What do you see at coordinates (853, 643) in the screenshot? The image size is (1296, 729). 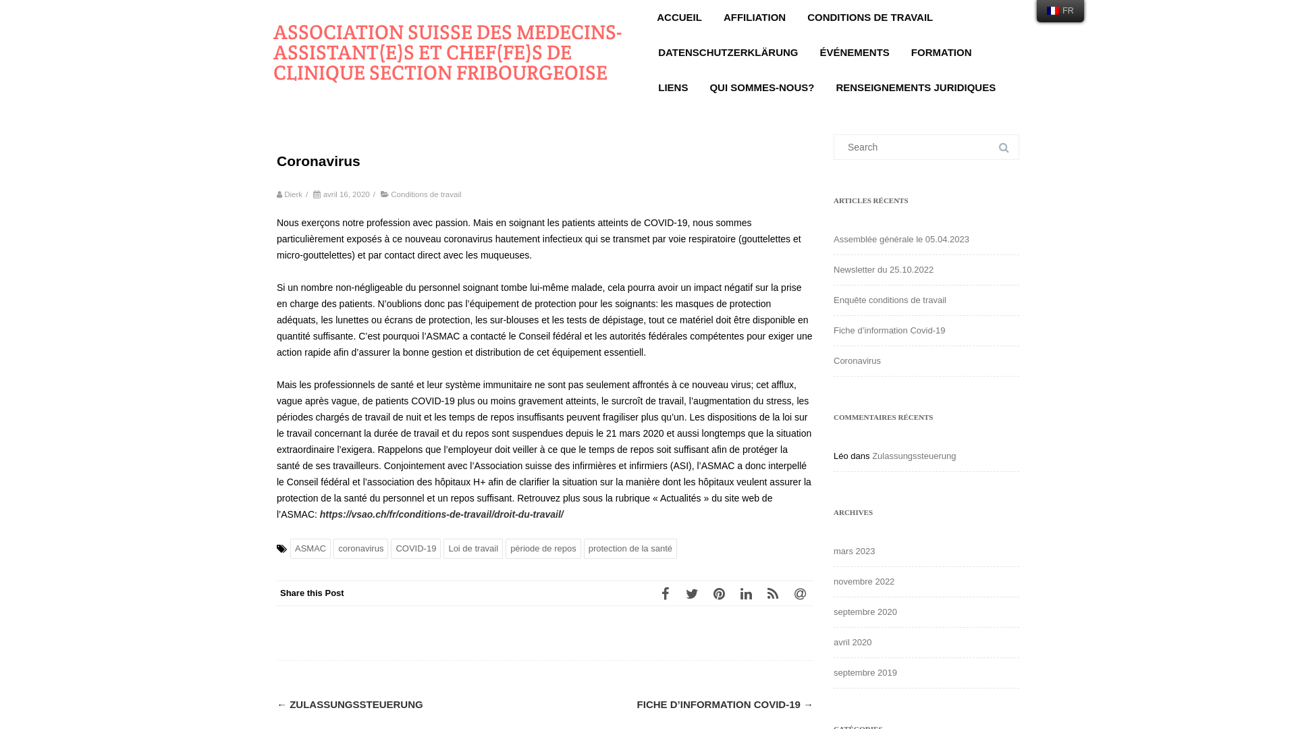 I see `avril 2020` at bounding box center [853, 643].